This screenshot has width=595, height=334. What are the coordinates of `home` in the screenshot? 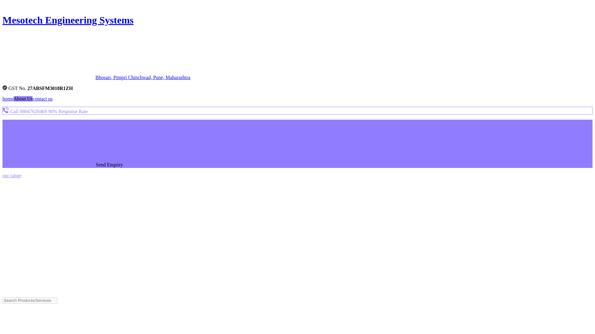 It's located at (8, 99).